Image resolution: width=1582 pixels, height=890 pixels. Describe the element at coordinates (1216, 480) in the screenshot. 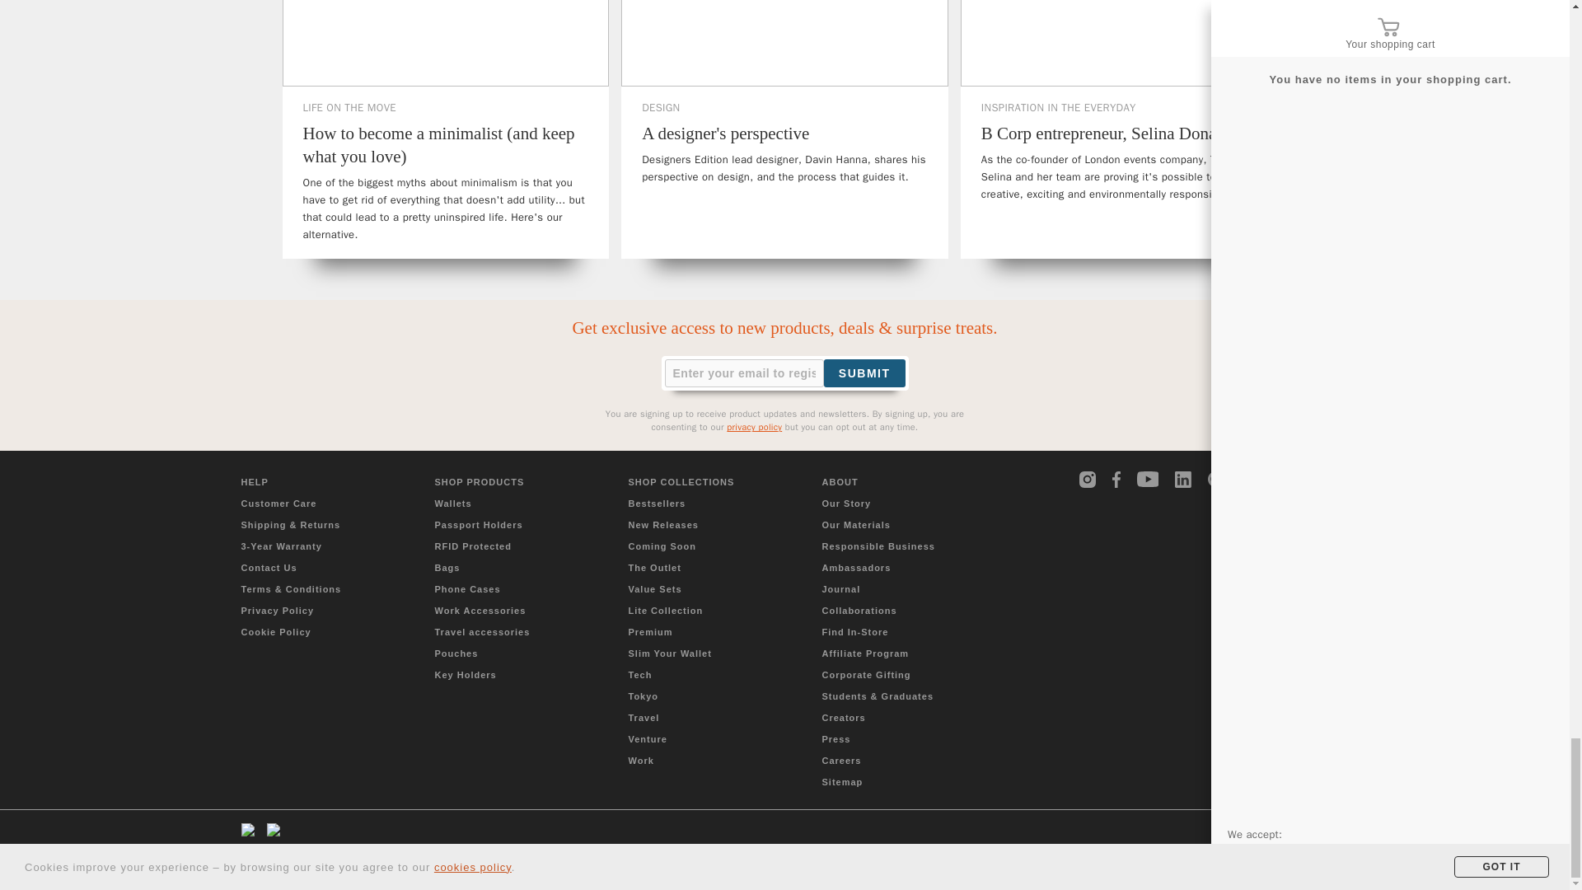

I see `Pinterest` at that location.